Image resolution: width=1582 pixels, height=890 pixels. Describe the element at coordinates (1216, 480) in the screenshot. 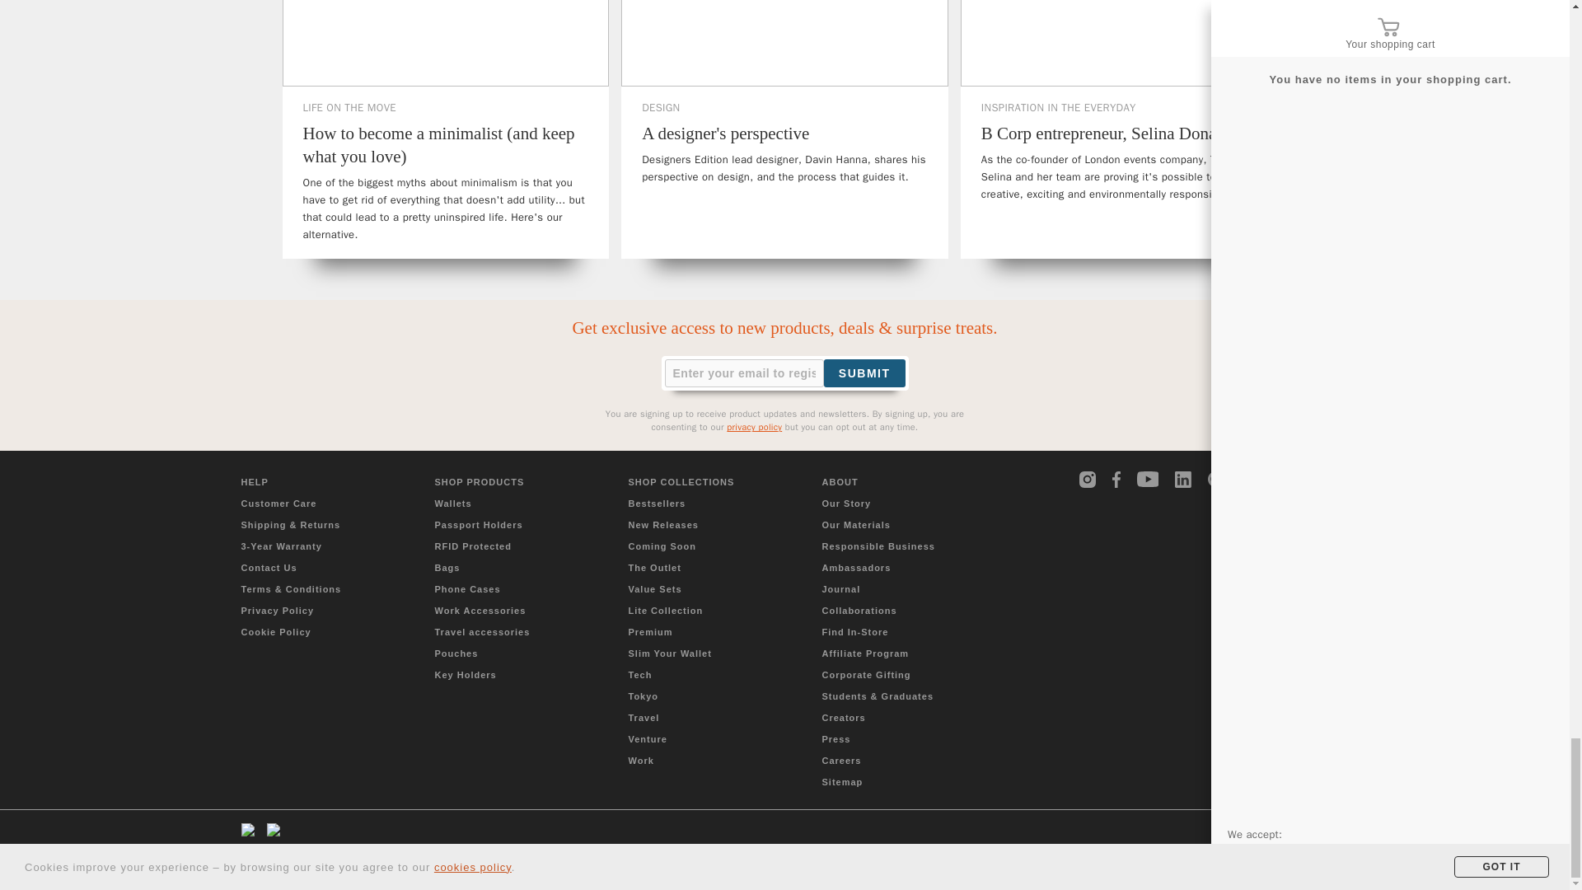

I see `Pinterest` at that location.